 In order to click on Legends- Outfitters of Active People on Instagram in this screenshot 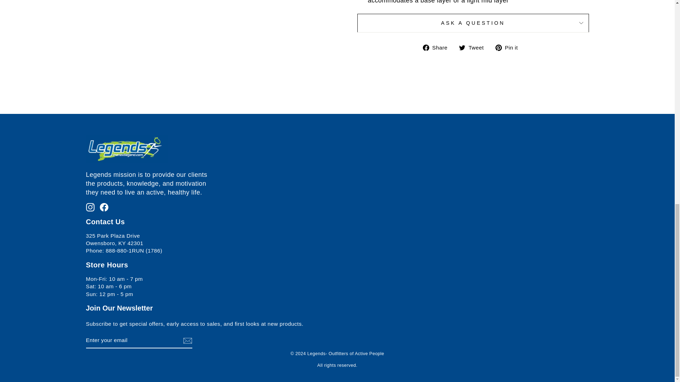, I will do `click(90, 207)`.